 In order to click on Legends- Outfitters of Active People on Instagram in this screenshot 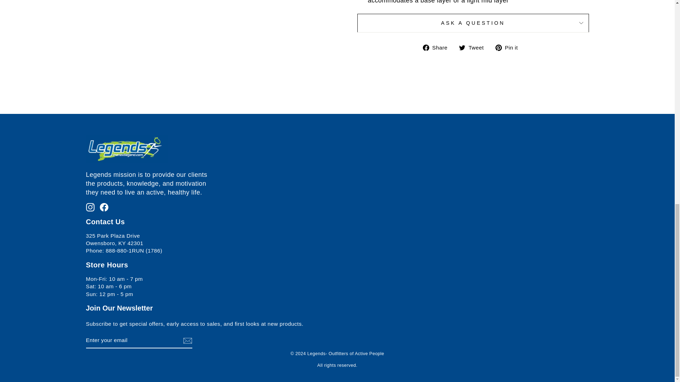, I will do `click(90, 207)`.